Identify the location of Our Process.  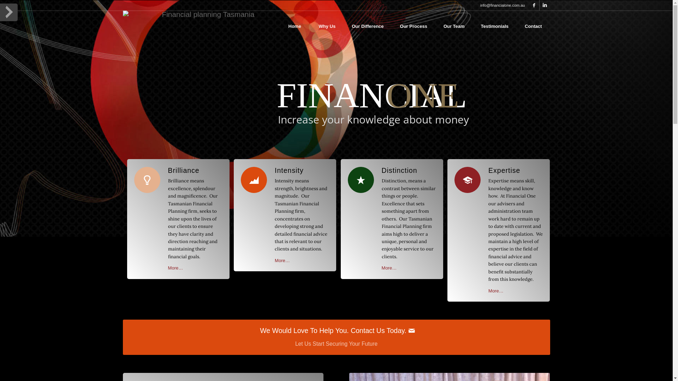
(414, 26).